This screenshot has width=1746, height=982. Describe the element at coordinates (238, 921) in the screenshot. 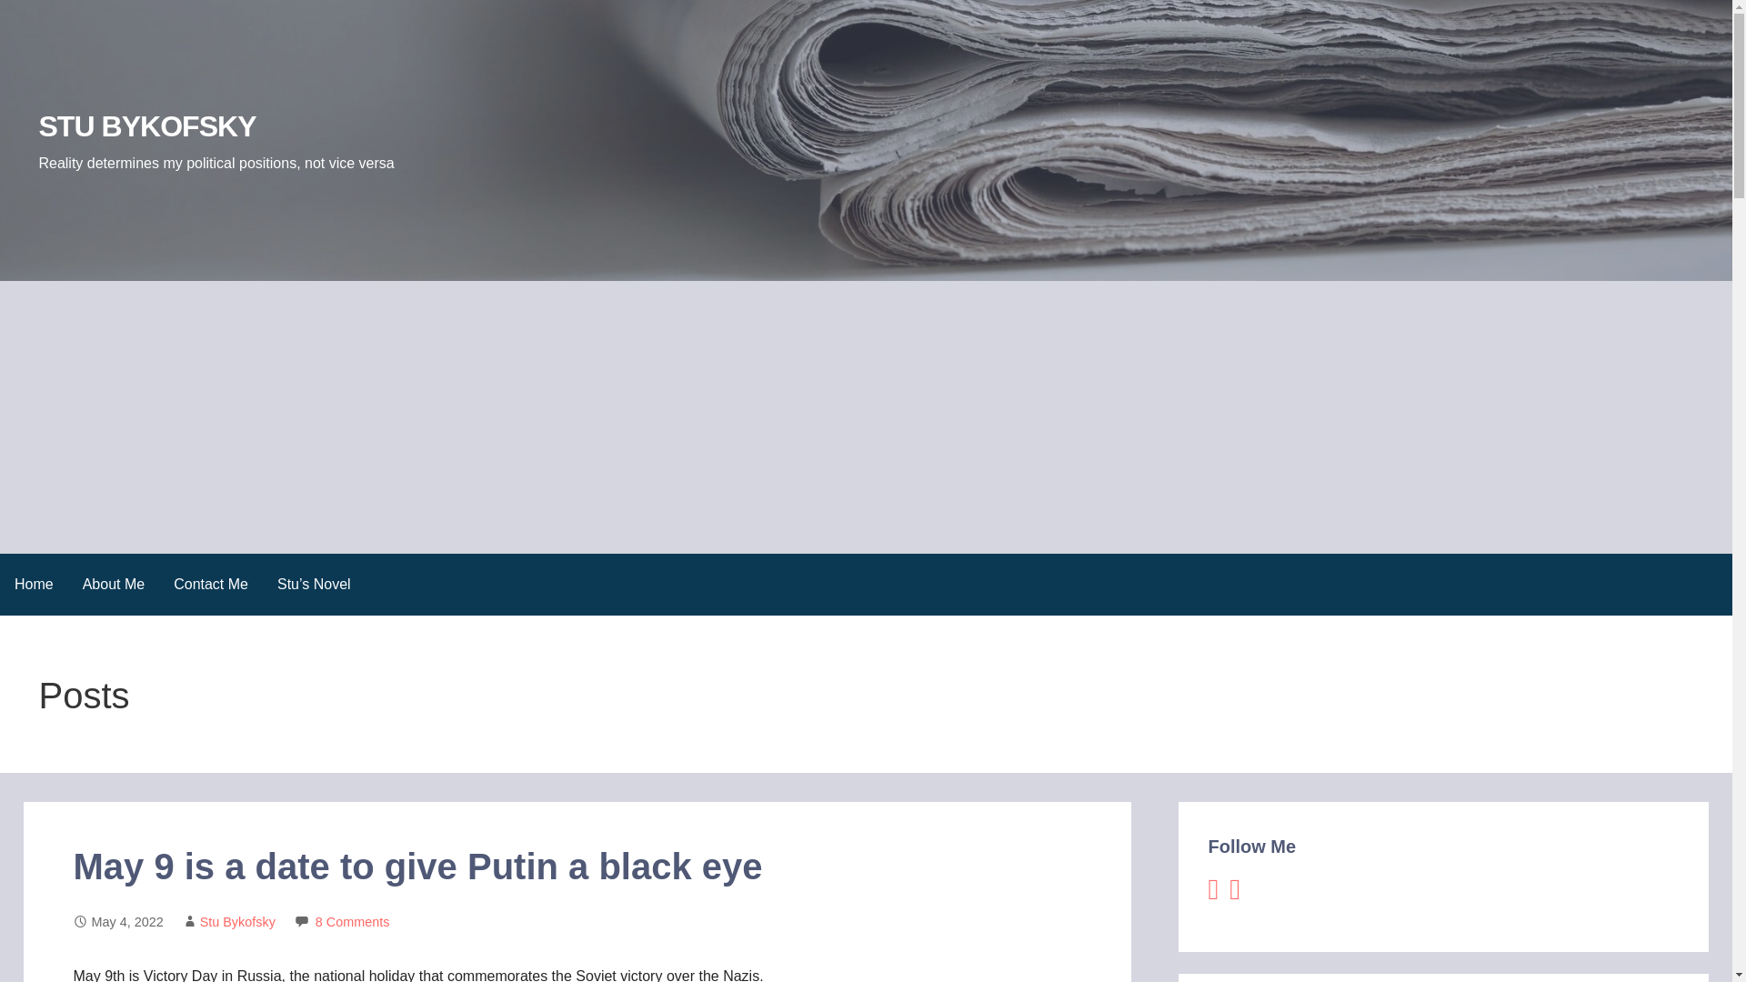

I see `Stu Bykofsky` at that location.